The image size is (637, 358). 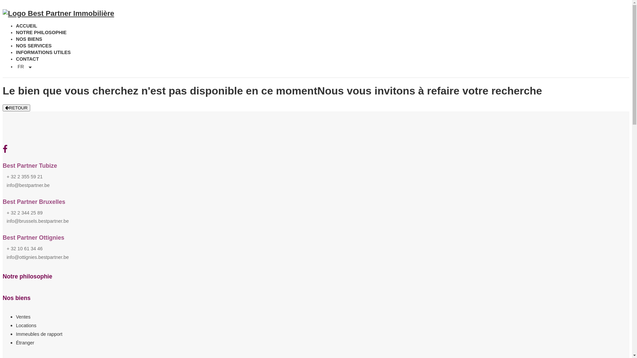 What do you see at coordinates (320, 53) in the screenshot?
I see `INFORMATIONS UTILES` at bounding box center [320, 53].